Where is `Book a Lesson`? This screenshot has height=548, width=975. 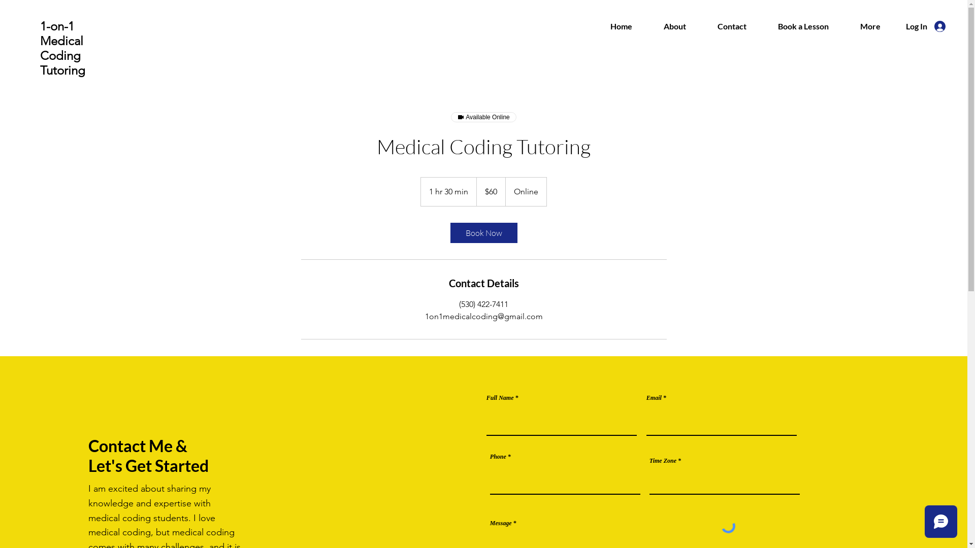 Book a Lesson is located at coordinates (803, 26).